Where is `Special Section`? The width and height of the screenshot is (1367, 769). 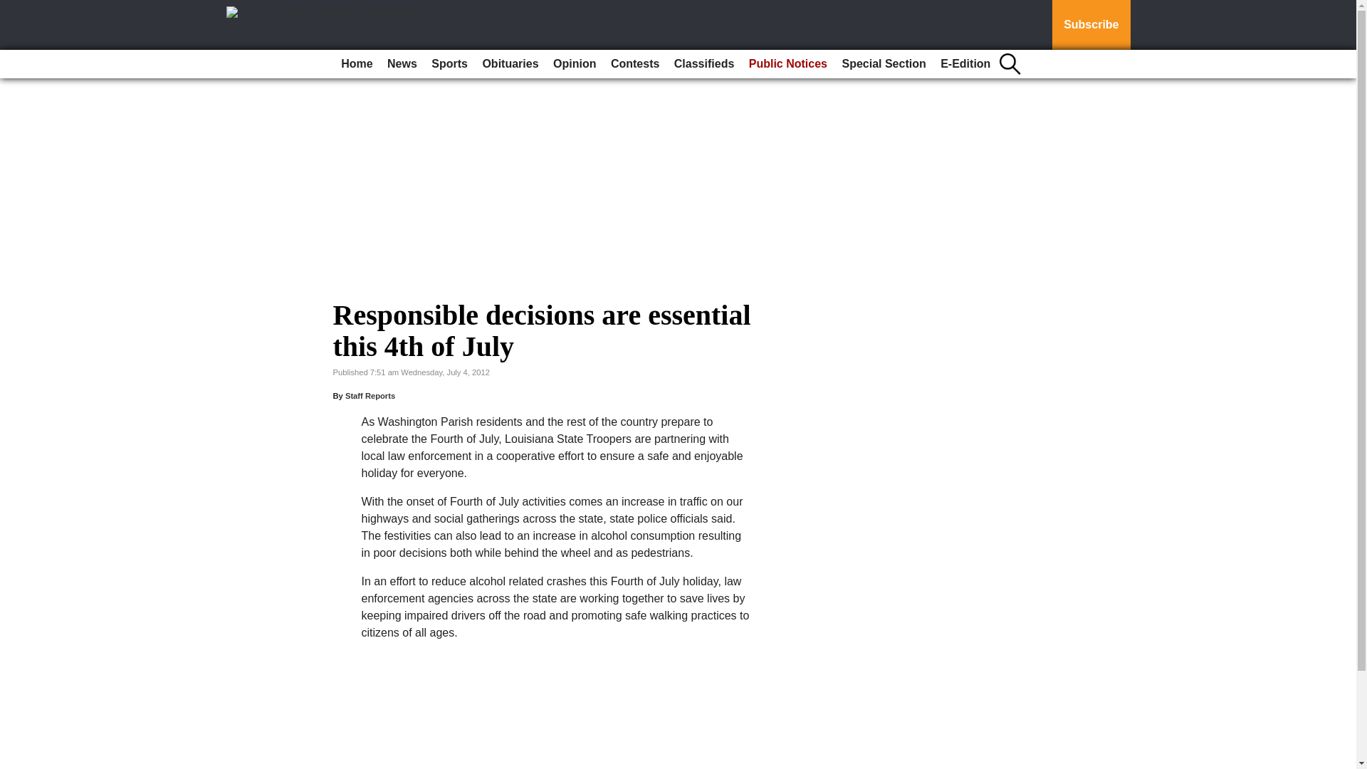
Special Section is located at coordinates (883, 64).